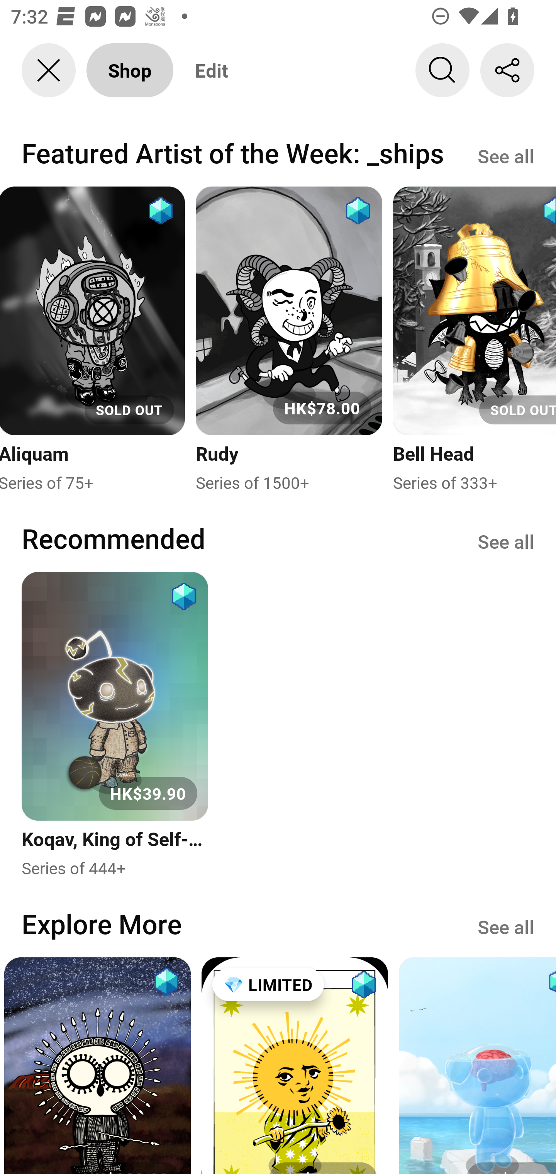 The image size is (556, 1174). Describe the element at coordinates (506, 155) in the screenshot. I see `See all` at that location.